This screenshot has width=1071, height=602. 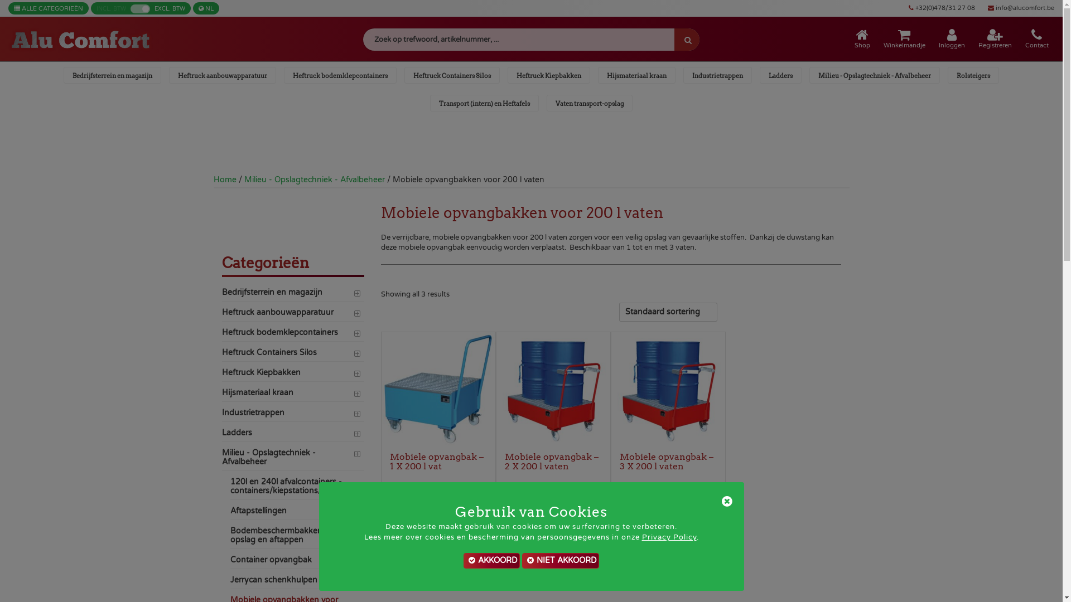 I want to click on Shop, so click(x=862, y=39).